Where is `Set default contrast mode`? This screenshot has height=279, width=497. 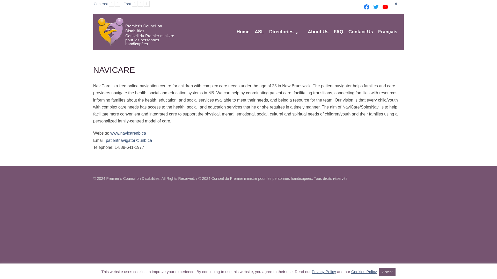
Set default contrast mode is located at coordinates (111, 4).